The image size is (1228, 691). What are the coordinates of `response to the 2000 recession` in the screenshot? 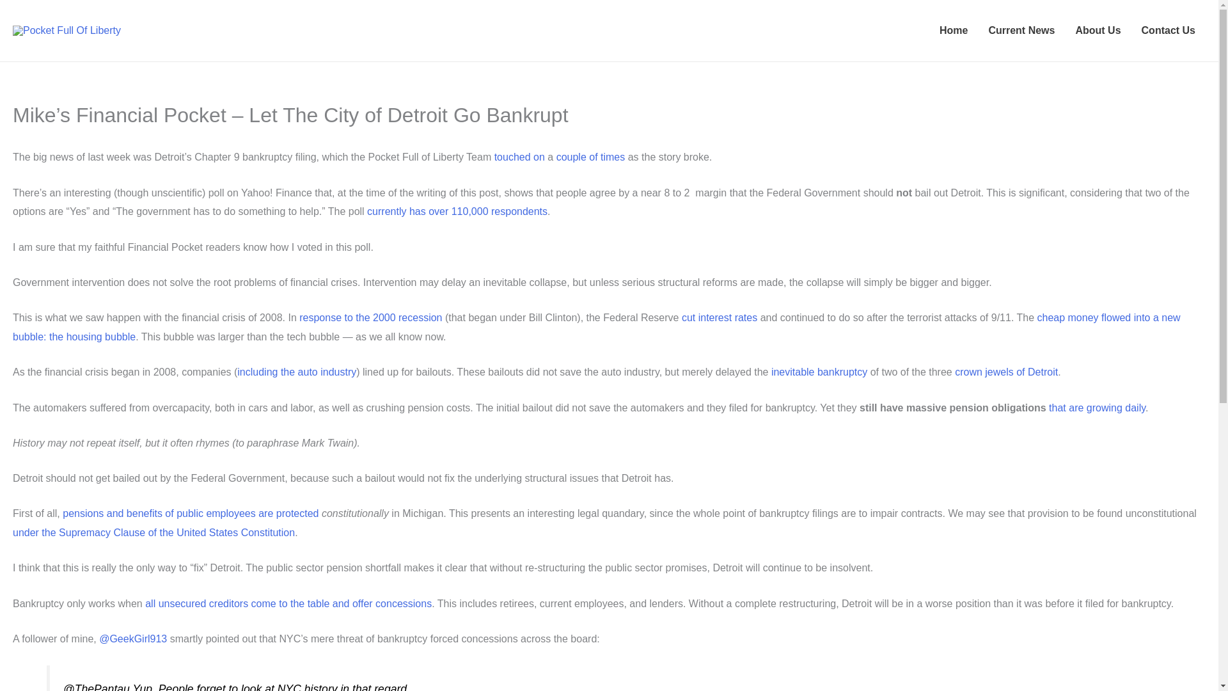 It's located at (371, 317).